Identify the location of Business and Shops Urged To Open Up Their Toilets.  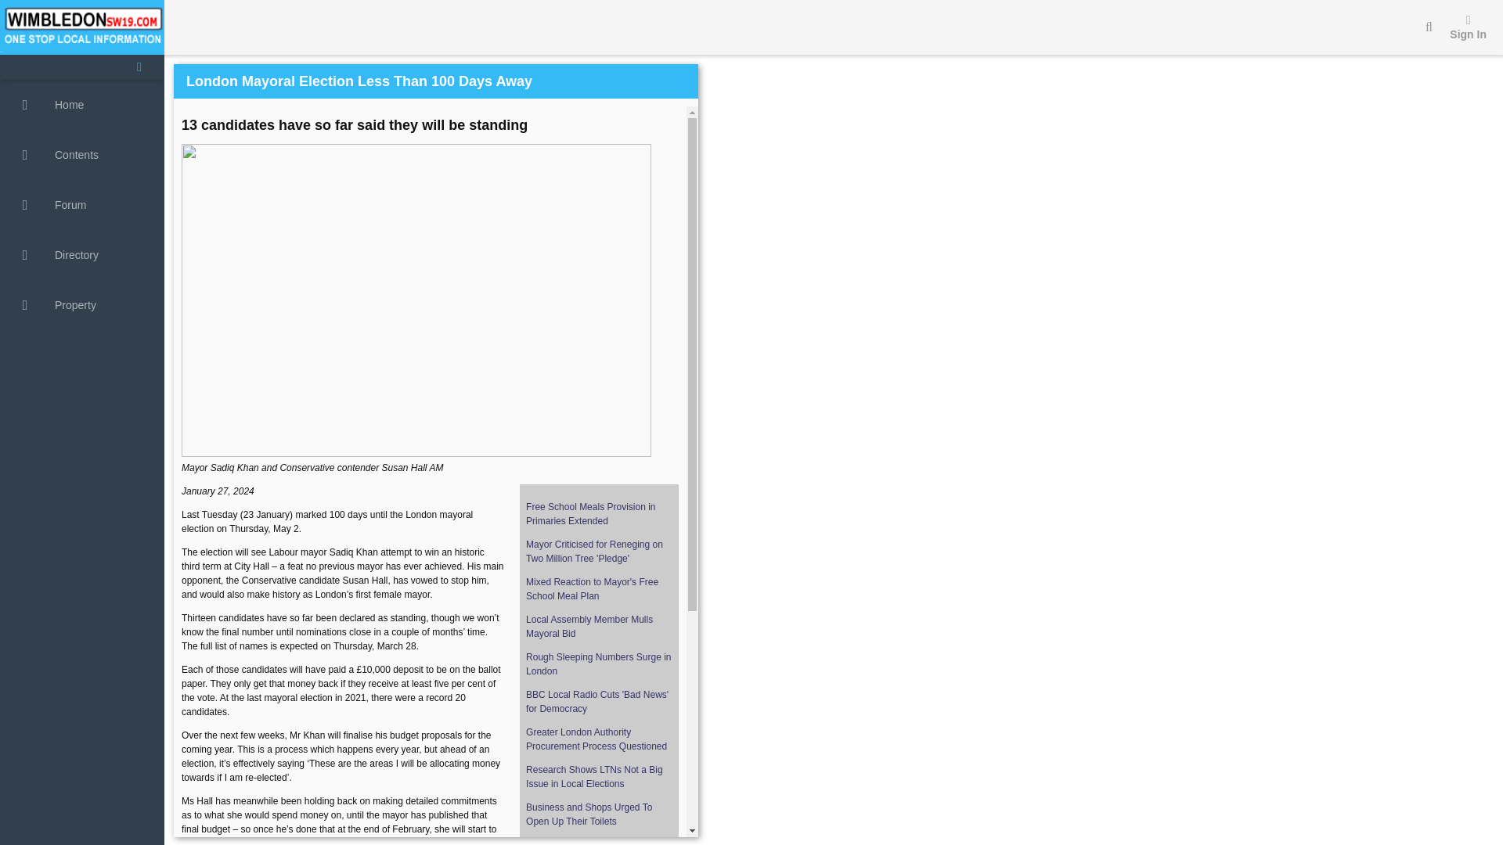
(589, 814).